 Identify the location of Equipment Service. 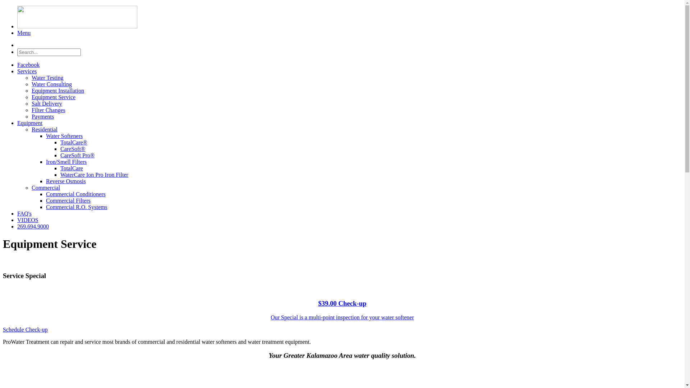
(54, 97).